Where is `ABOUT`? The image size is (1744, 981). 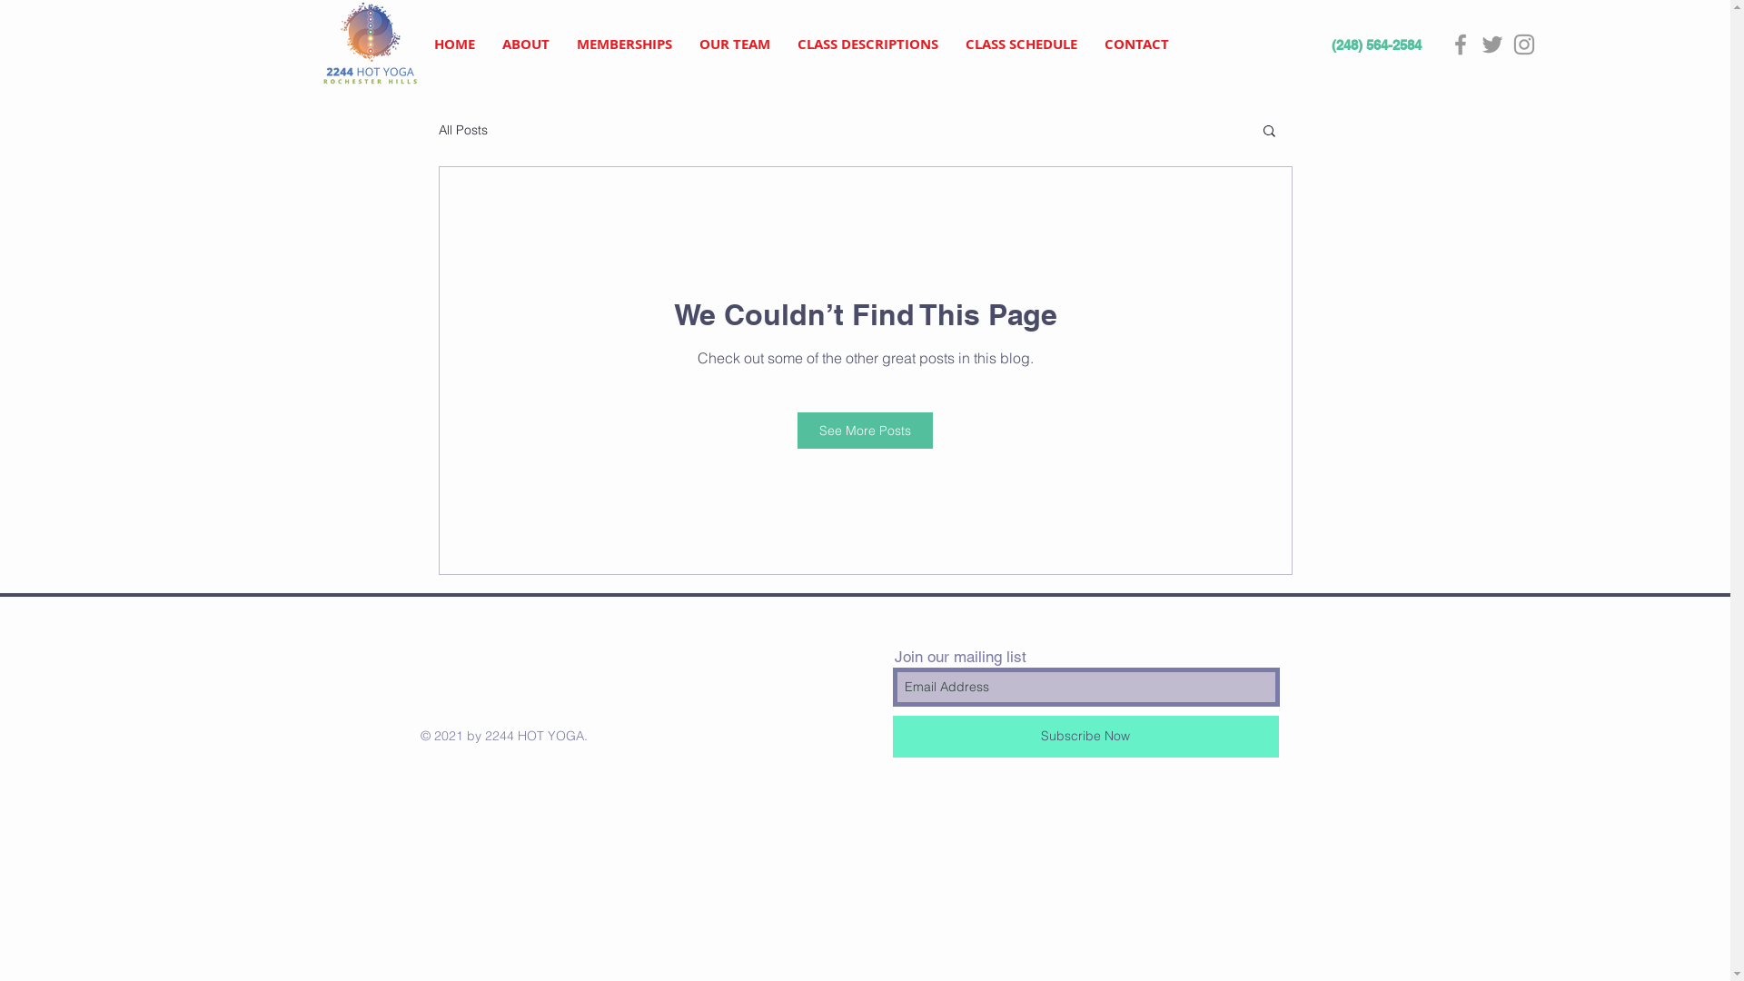
ABOUT is located at coordinates (526, 45).